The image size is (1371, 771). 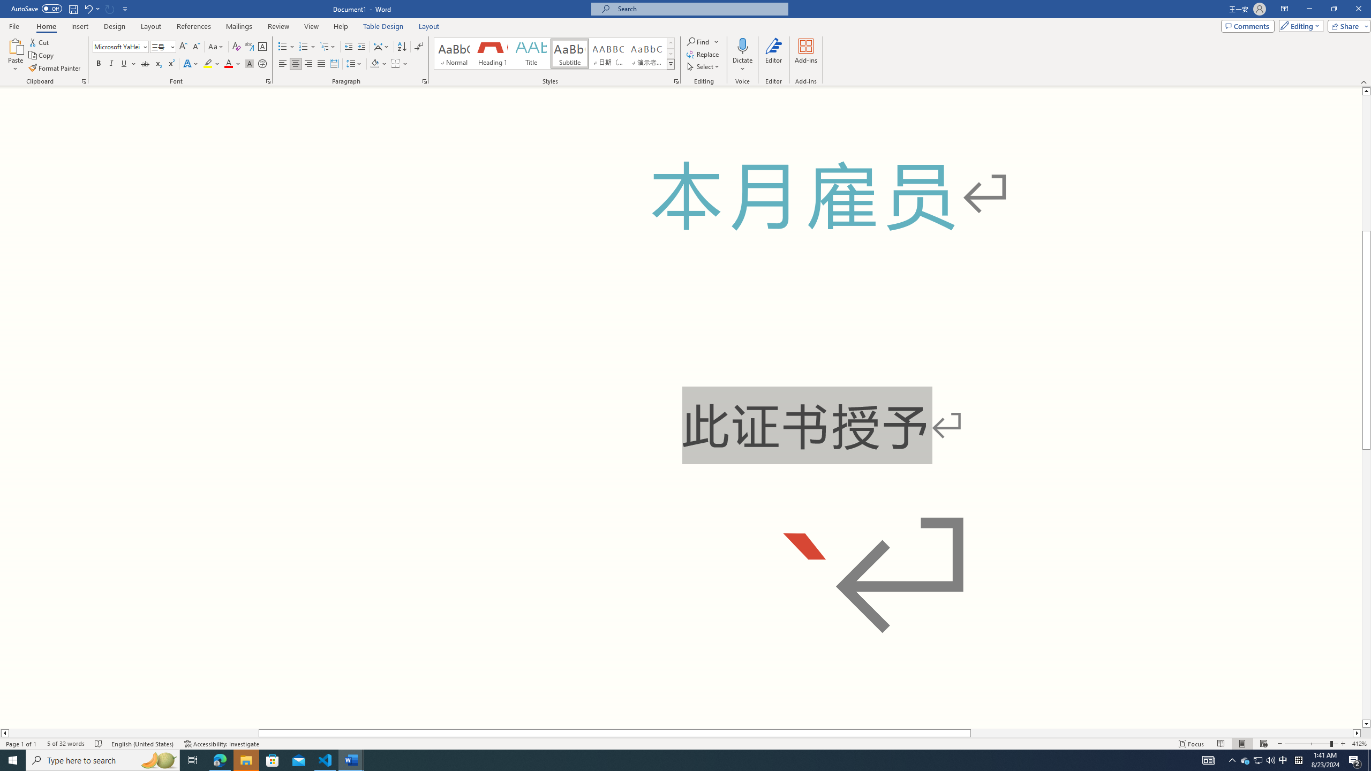 I want to click on View, so click(x=312, y=26).